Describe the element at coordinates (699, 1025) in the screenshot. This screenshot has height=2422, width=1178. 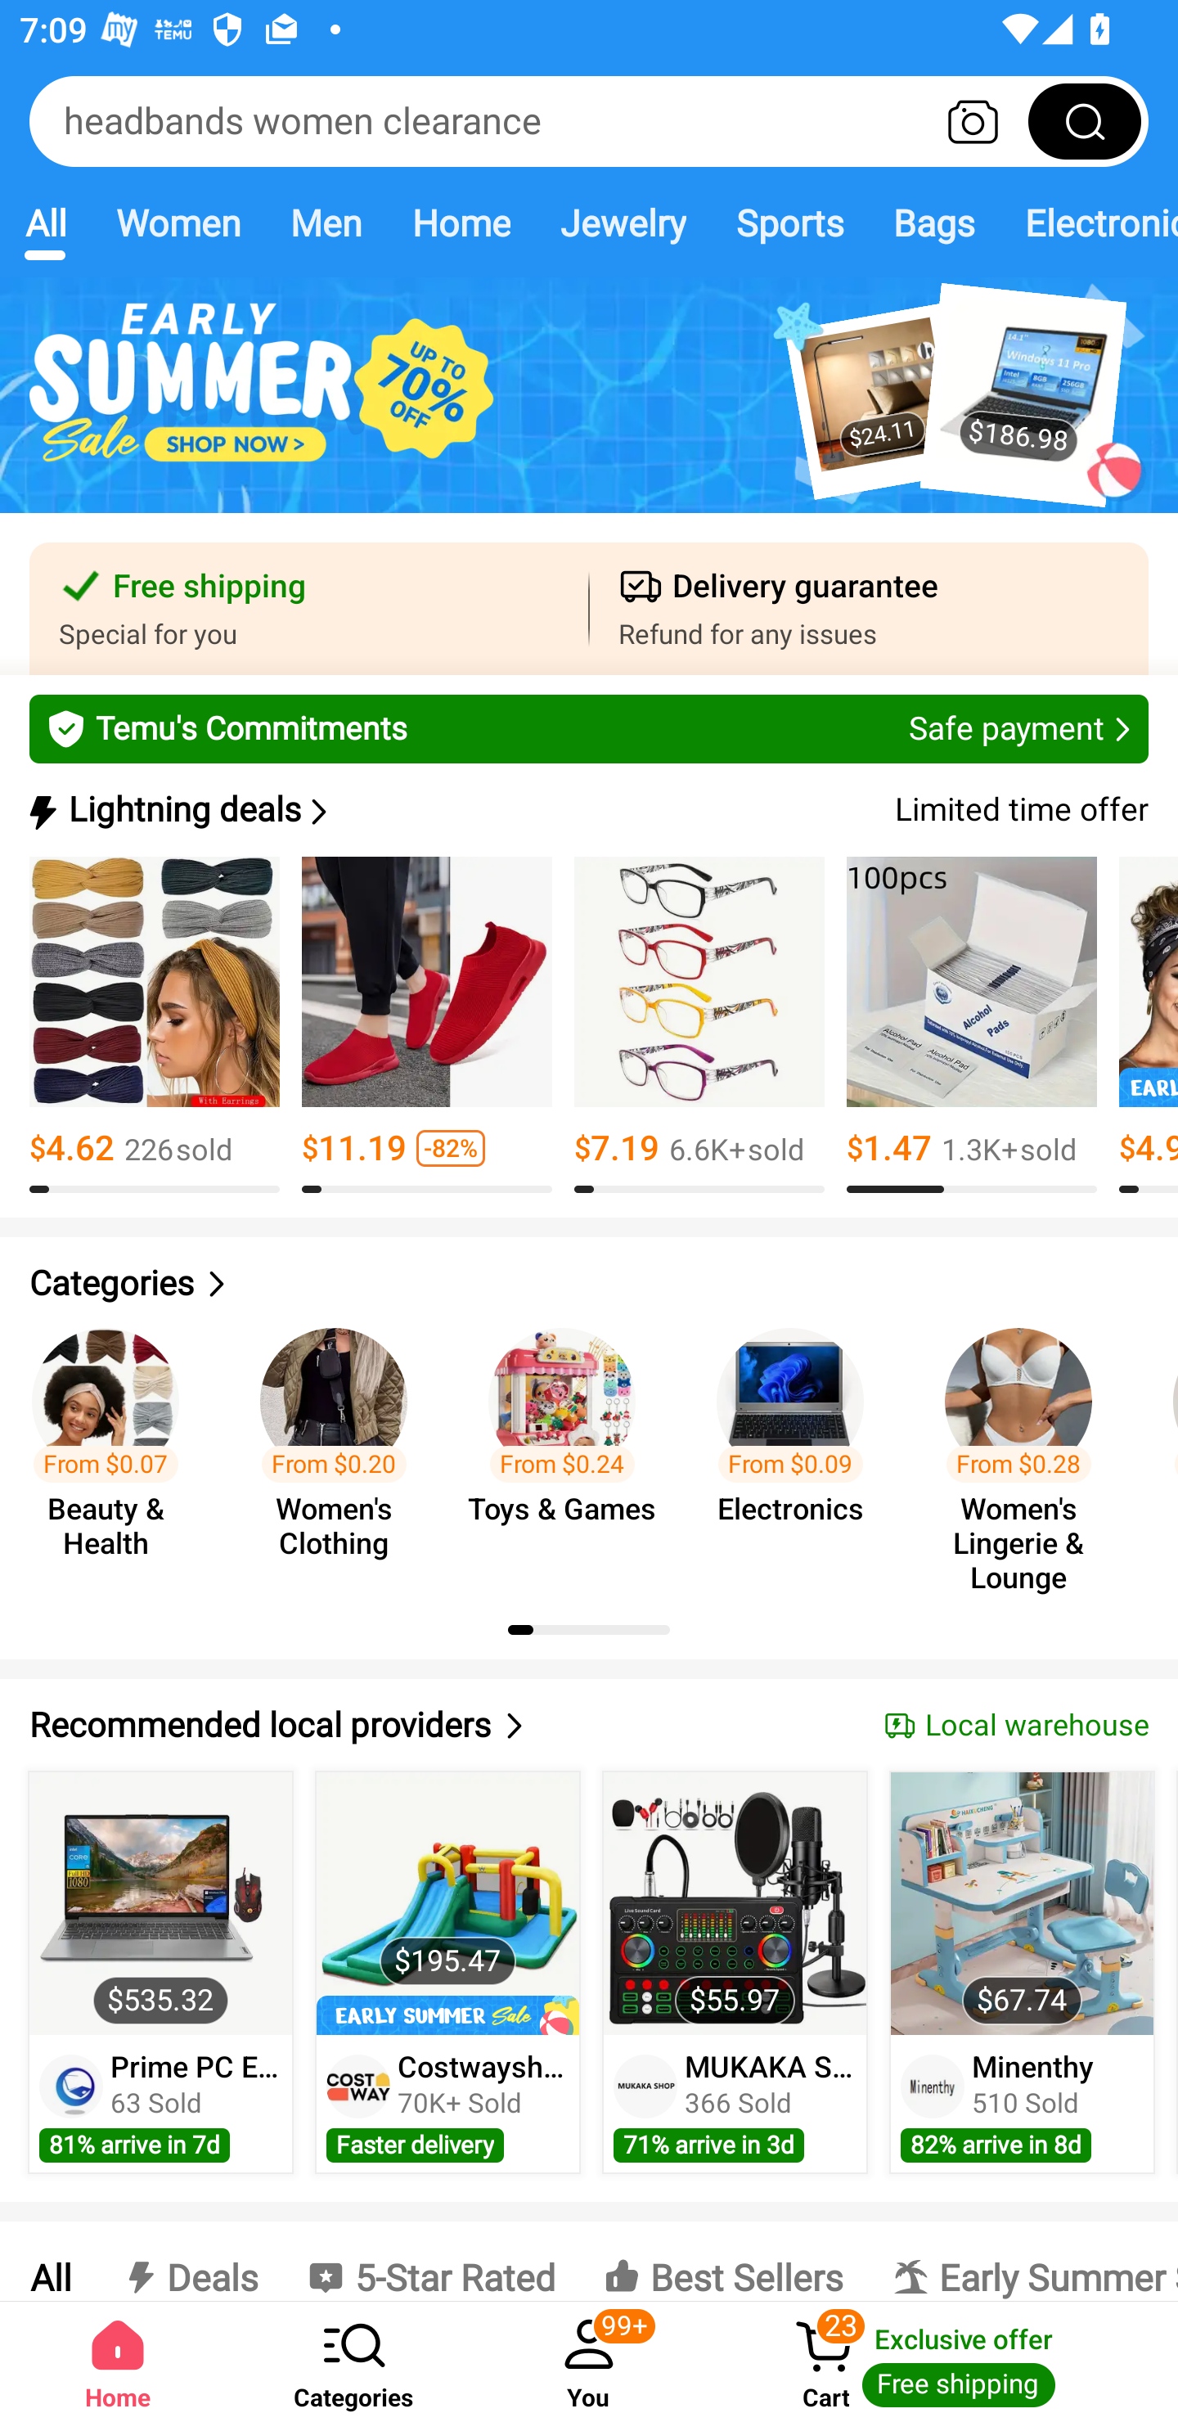
I see `$7.19 6.6K+￼sold 8.0` at that location.